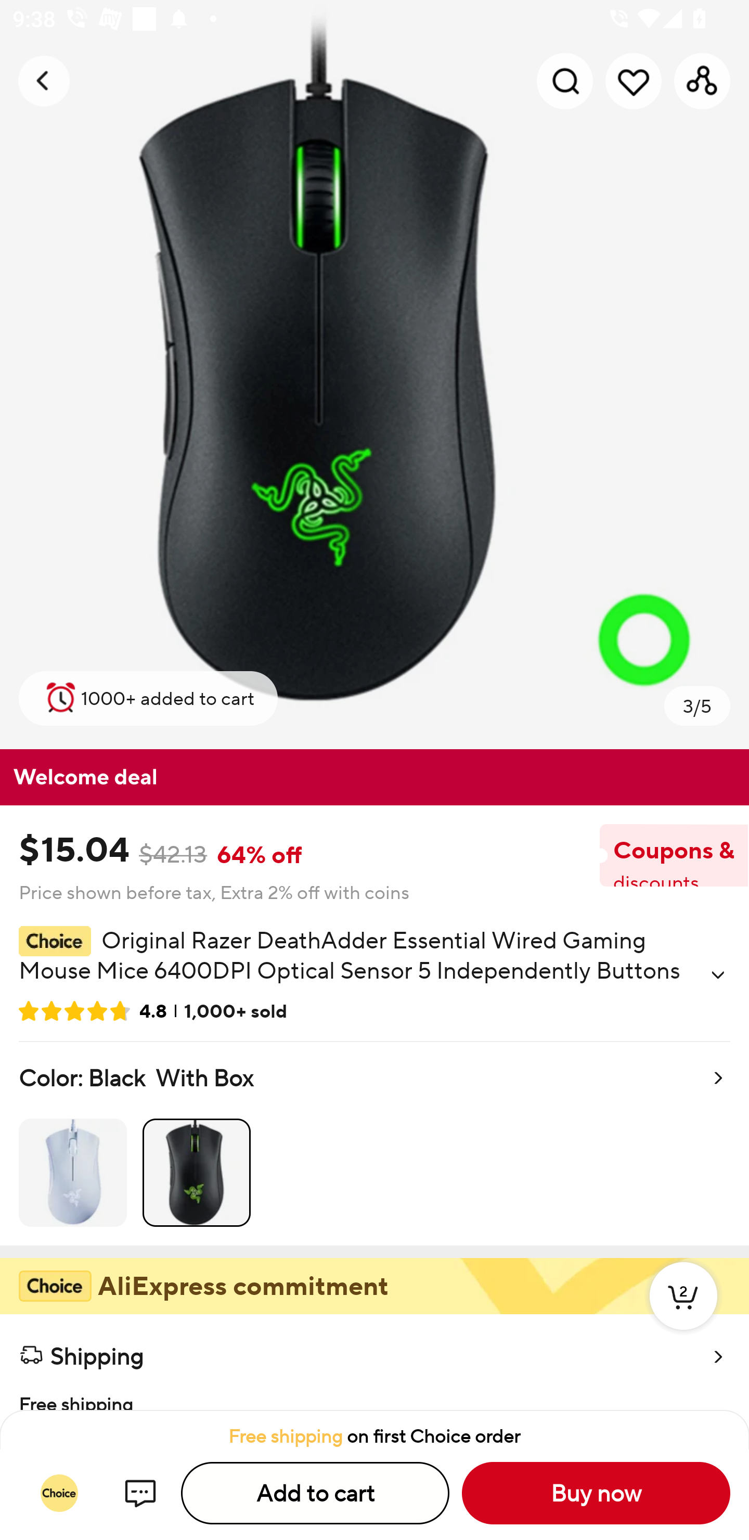  I want to click on Free shipping , so click(374, 1393).